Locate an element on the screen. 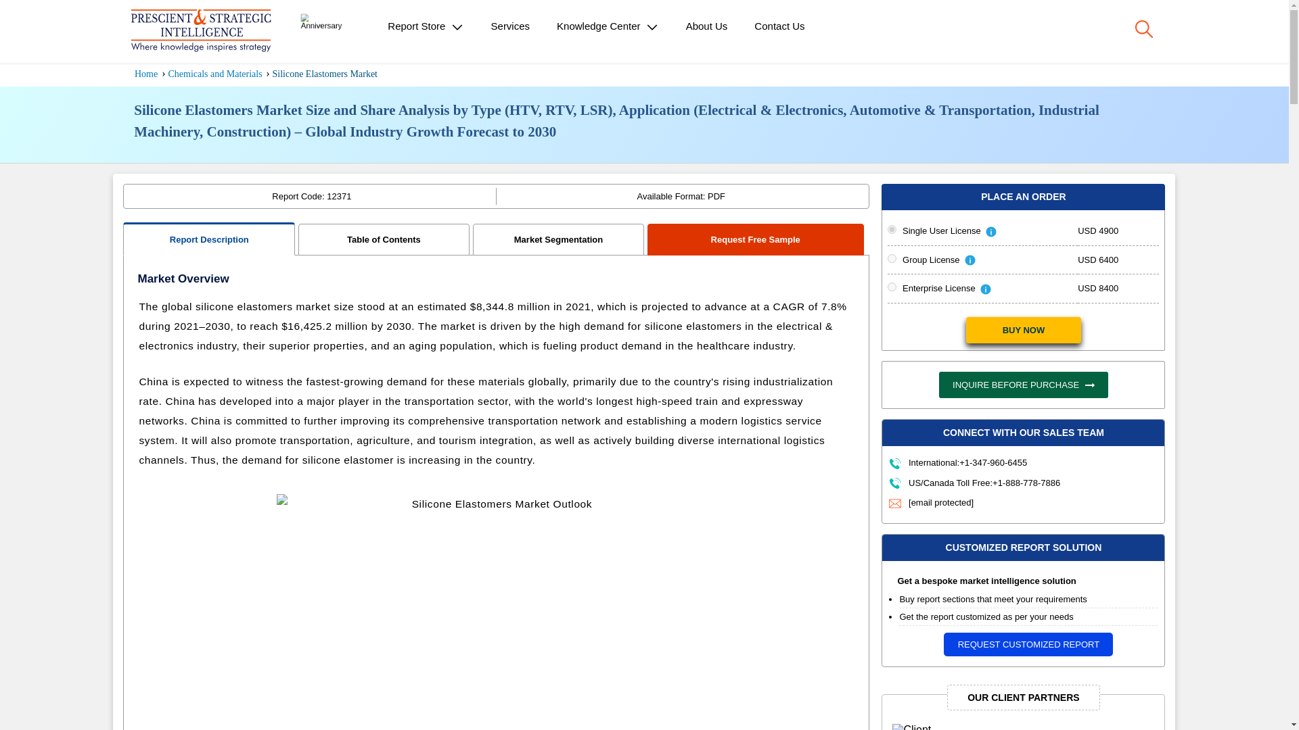  Chemicals and Materials is located at coordinates (216, 73).